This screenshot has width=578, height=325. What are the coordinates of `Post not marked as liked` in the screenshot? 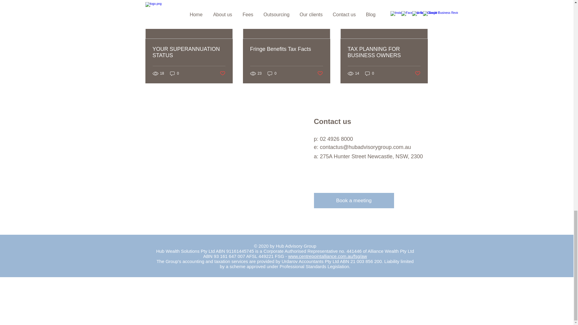 It's located at (320, 73).